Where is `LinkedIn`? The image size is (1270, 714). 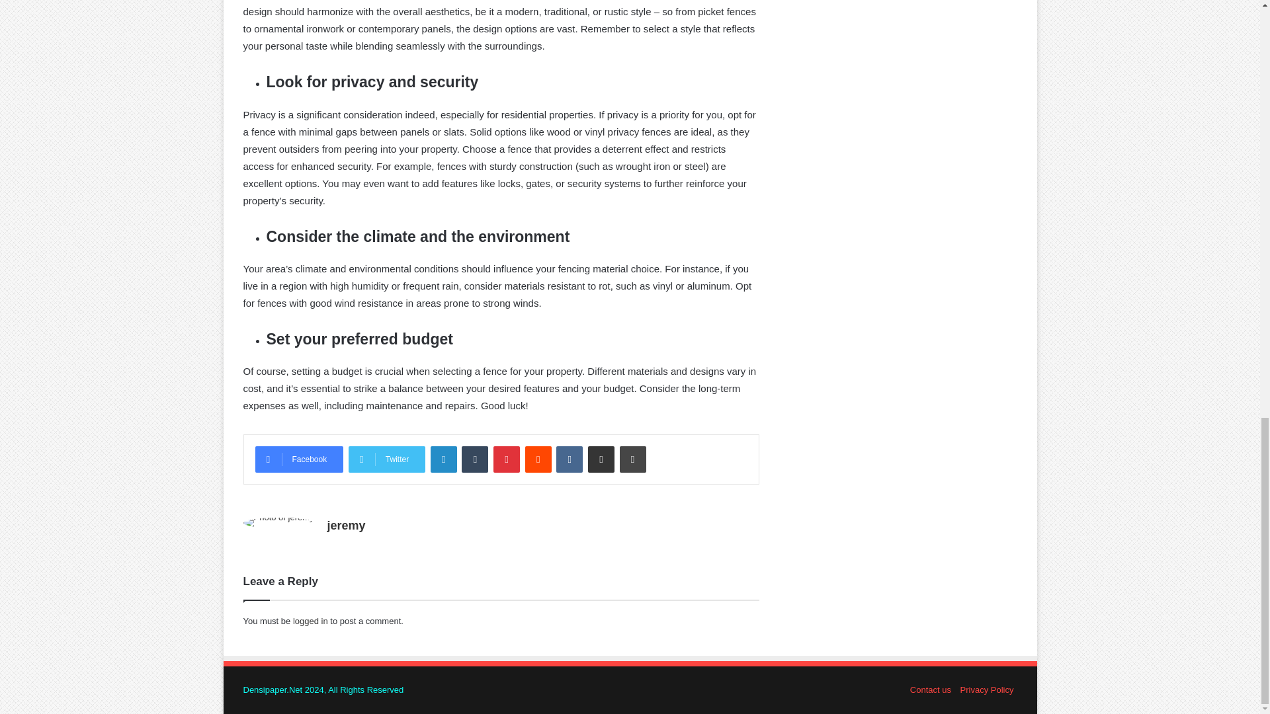
LinkedIn is located at coordinates (443, 459).